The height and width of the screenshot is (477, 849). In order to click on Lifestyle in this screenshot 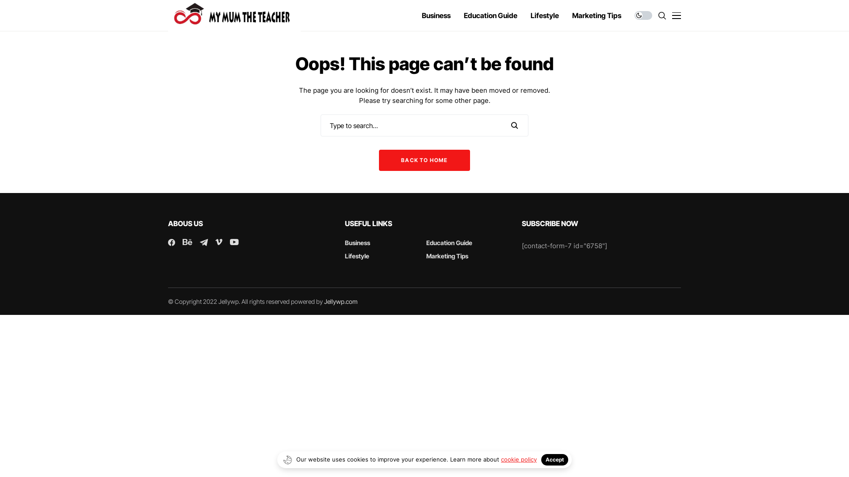, I will do `click(545, 15)`.